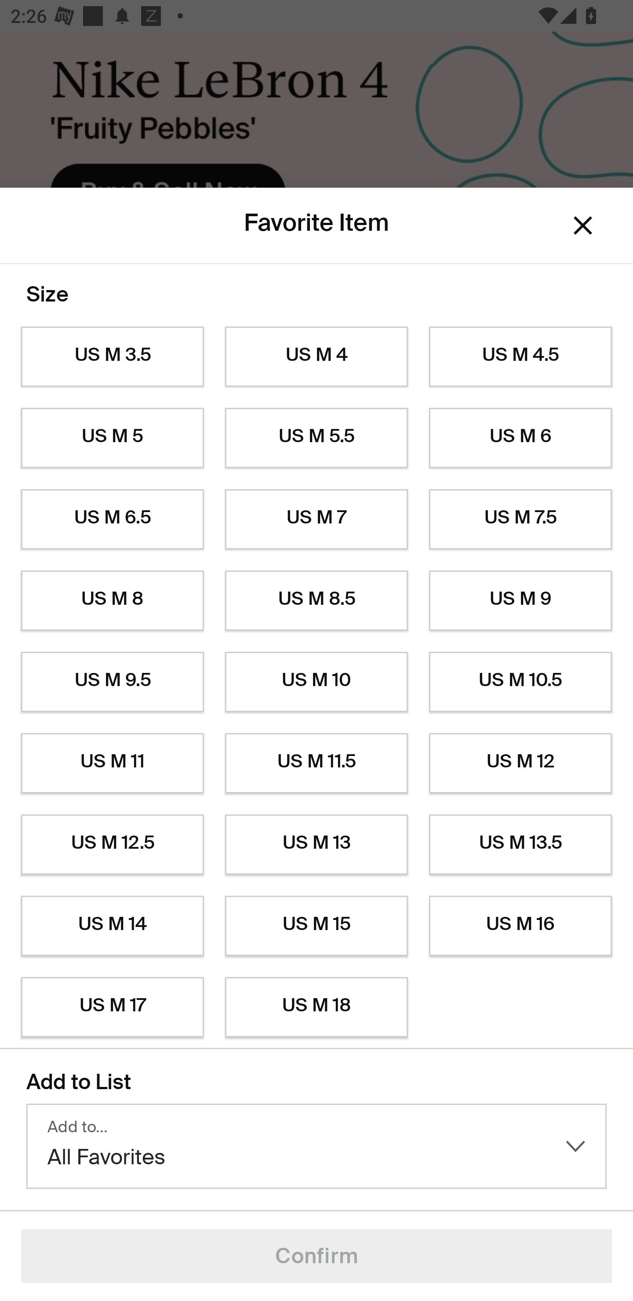  I want to click on US M 6.5, so click(112, 520).